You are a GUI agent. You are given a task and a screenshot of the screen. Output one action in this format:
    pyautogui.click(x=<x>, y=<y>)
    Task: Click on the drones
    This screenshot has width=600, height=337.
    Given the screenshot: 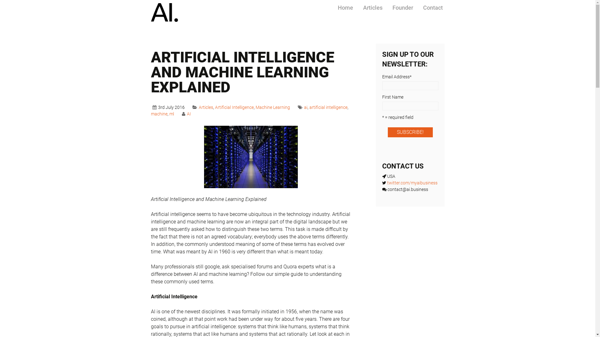 What is the action you would take?
    pyautogui.click(x=312, y=227)
    